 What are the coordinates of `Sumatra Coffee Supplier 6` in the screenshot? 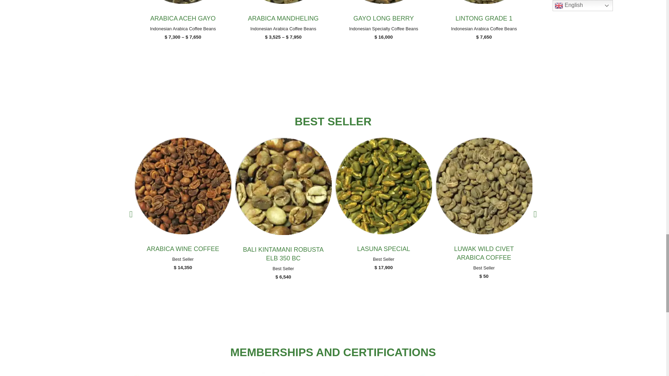 It's located at (383, 2).